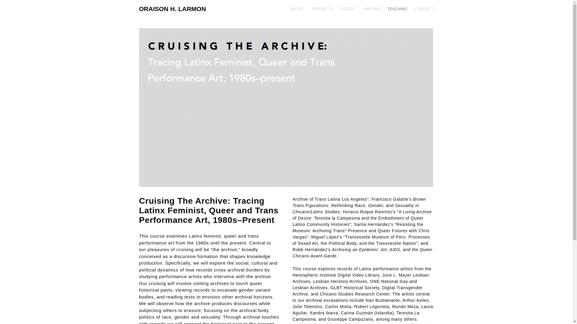 This screenshot has width=577, height=324. I want to click on WRITING, so click(371, 9).